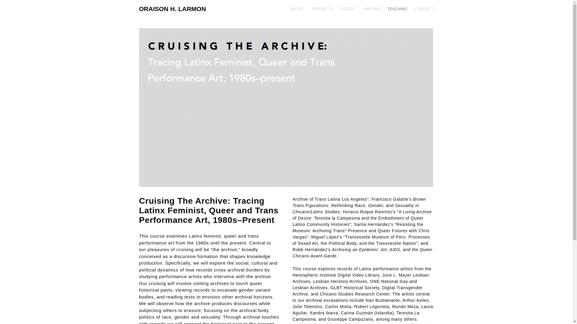 This screenshot has width=577, height=324. I want to click on WRITING, so click(371, 9).